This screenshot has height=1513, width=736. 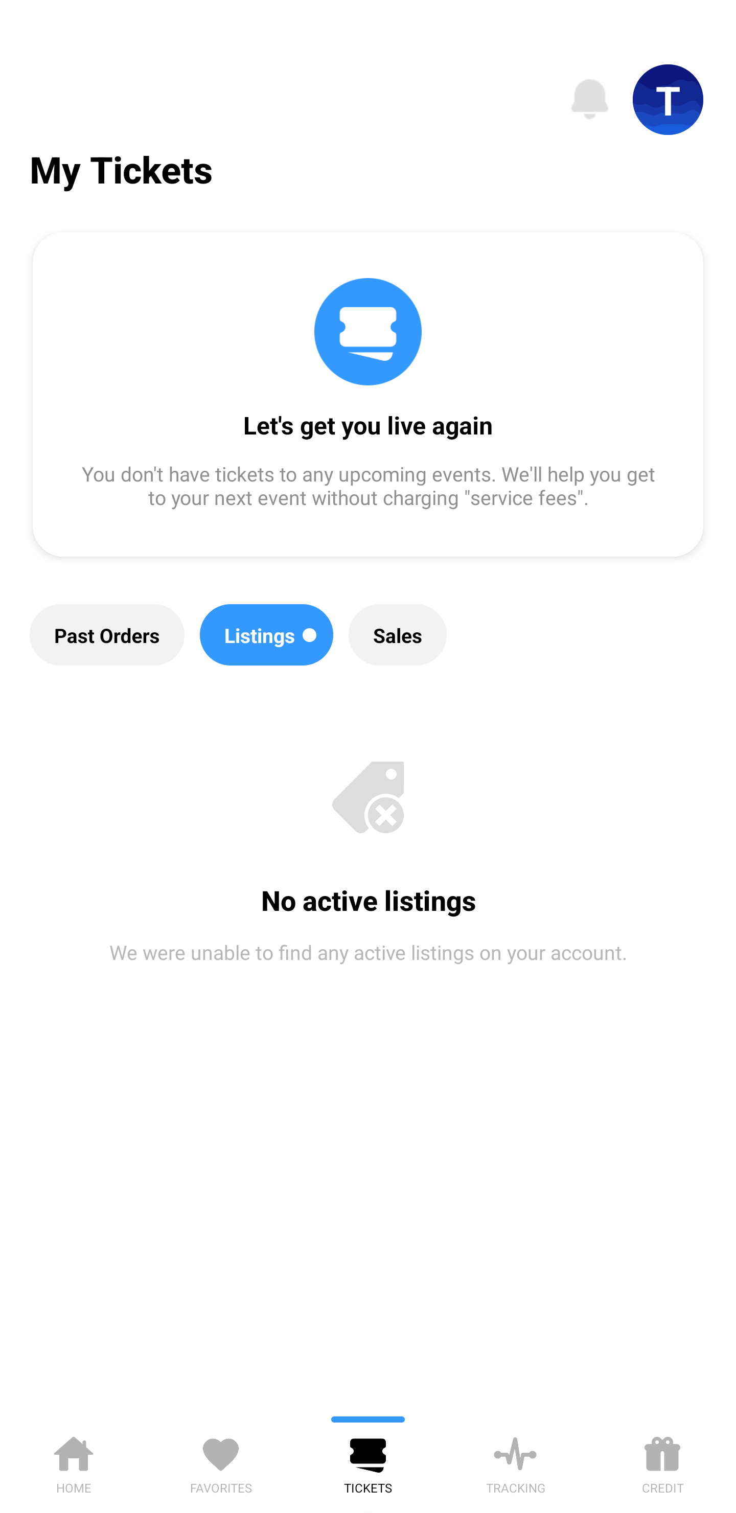 I want to click on TICKETS, so click(x=368, y=1462).